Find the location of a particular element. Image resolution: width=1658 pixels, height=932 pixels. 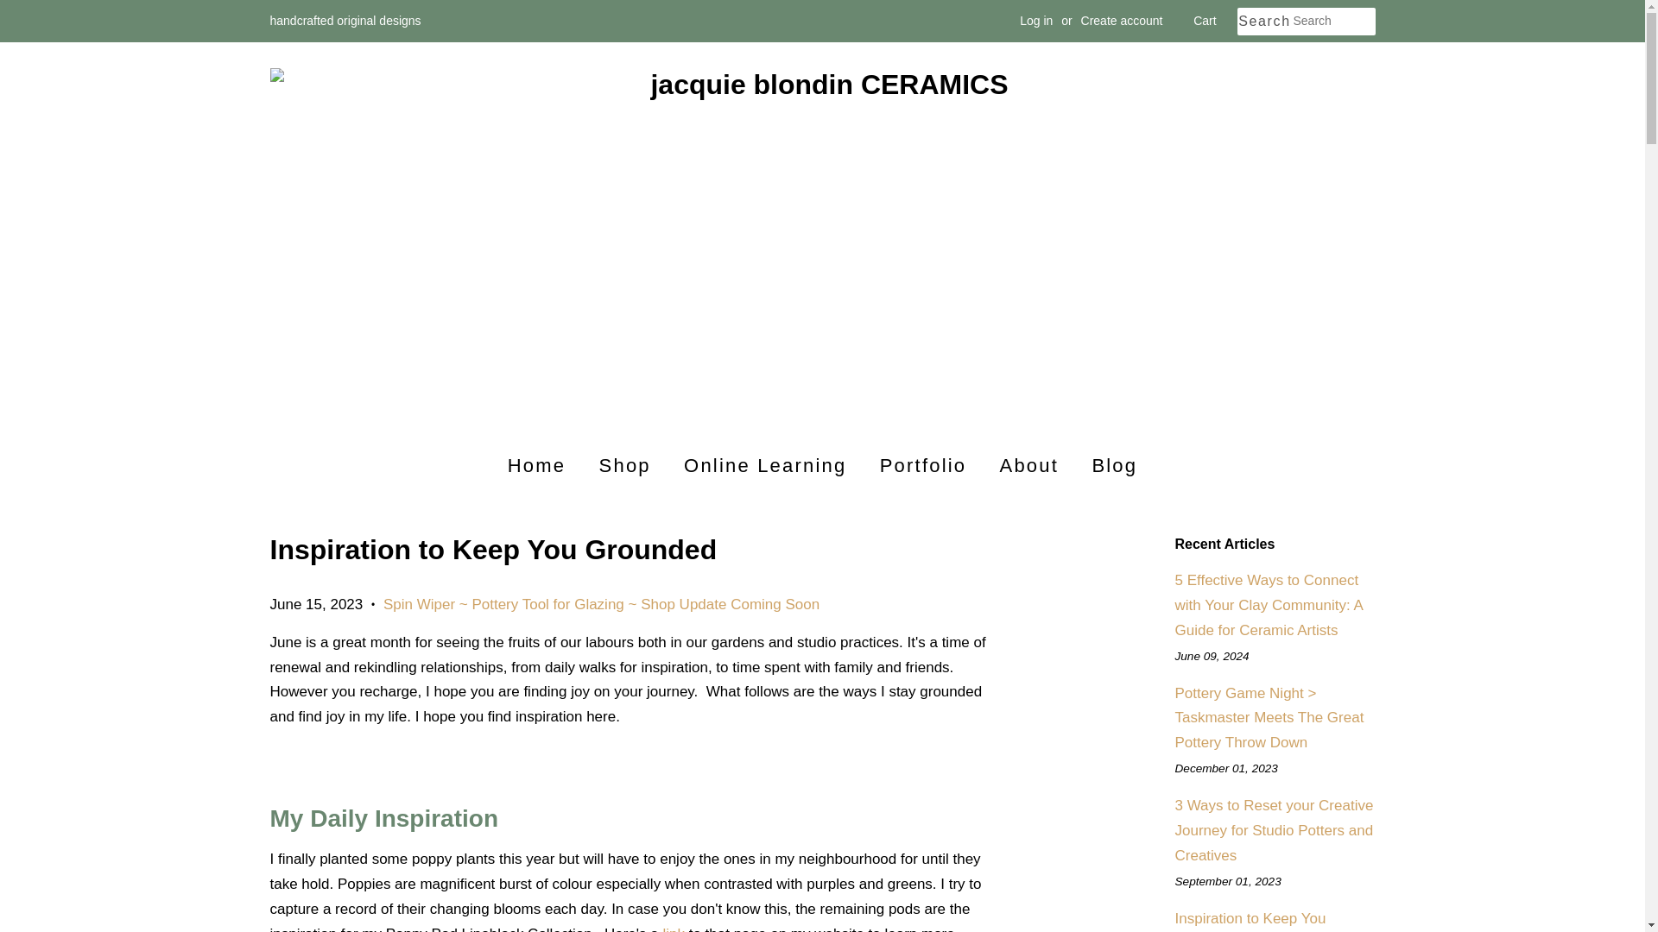

link is located at coordinates (673, 929).